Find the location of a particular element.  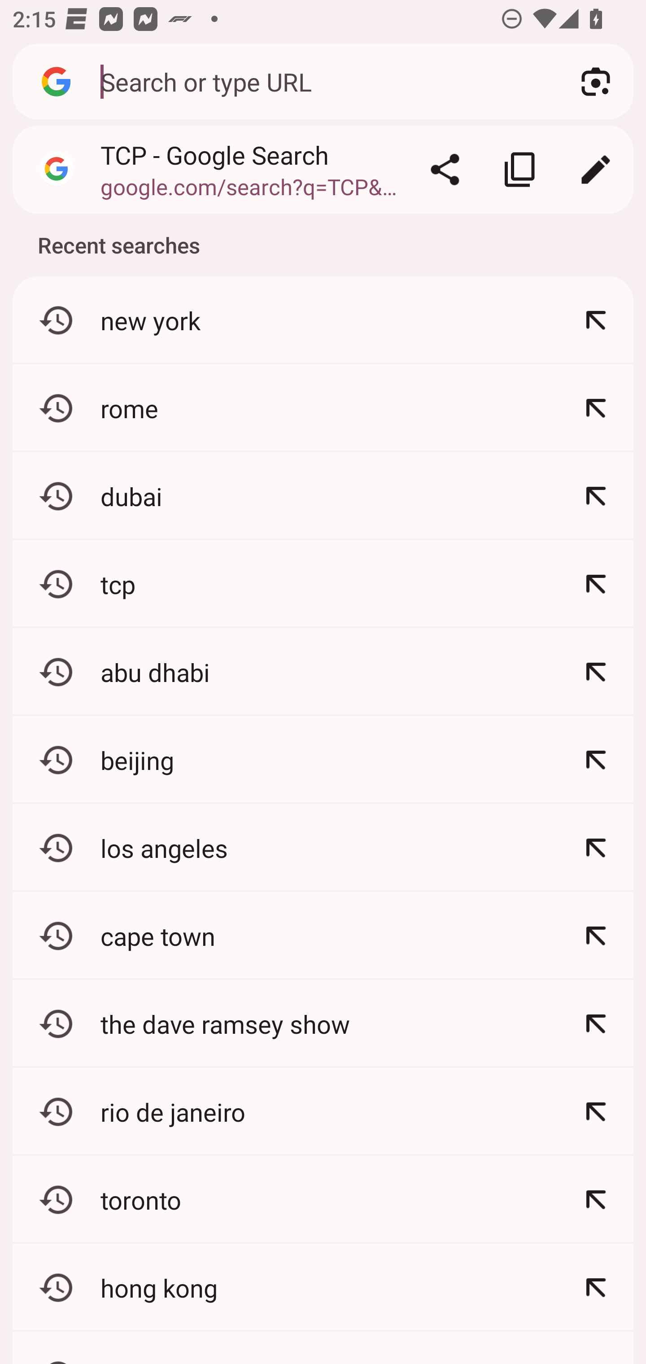

hong kong Refine: hong kong is located at coordinates (323, 1288).